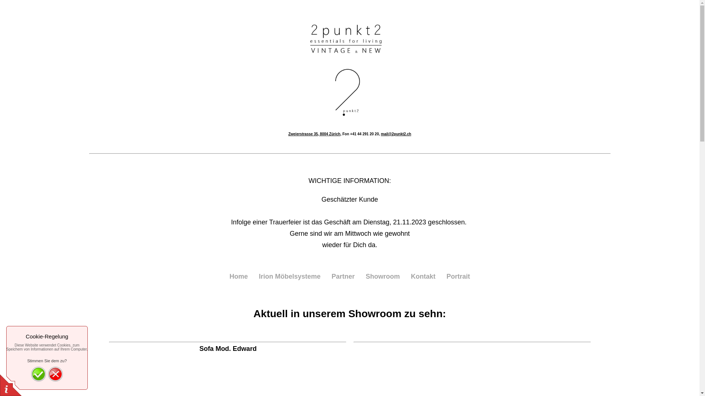 Image resolution: width=705 pixels, height=396 pixels. Describe the element at coordinates (396, 134) in the screenshot. I see `mail@2punkt2.ch` at that location.